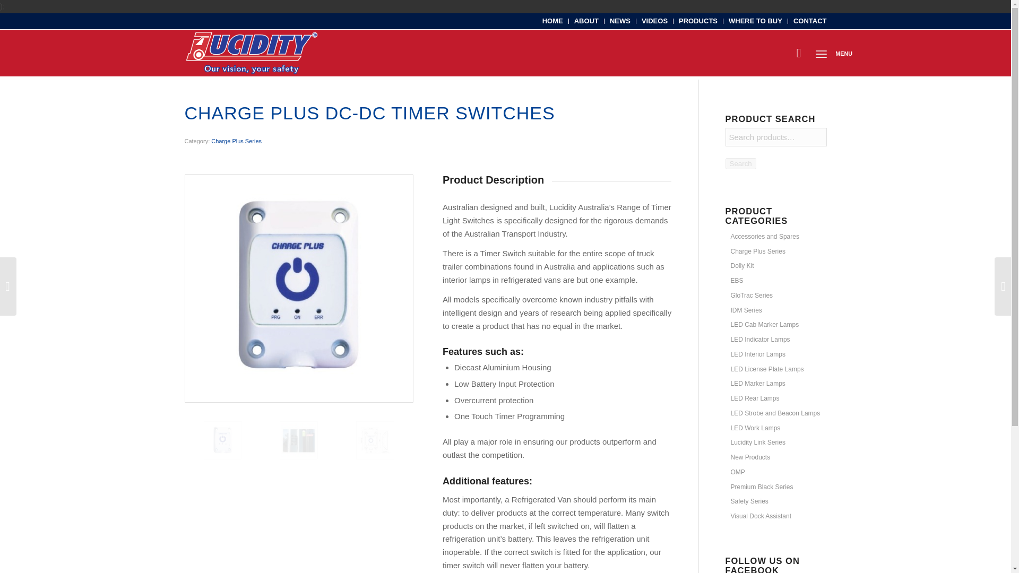  I want to click on Charge-Plus-timer-switch, so click(299, 288).